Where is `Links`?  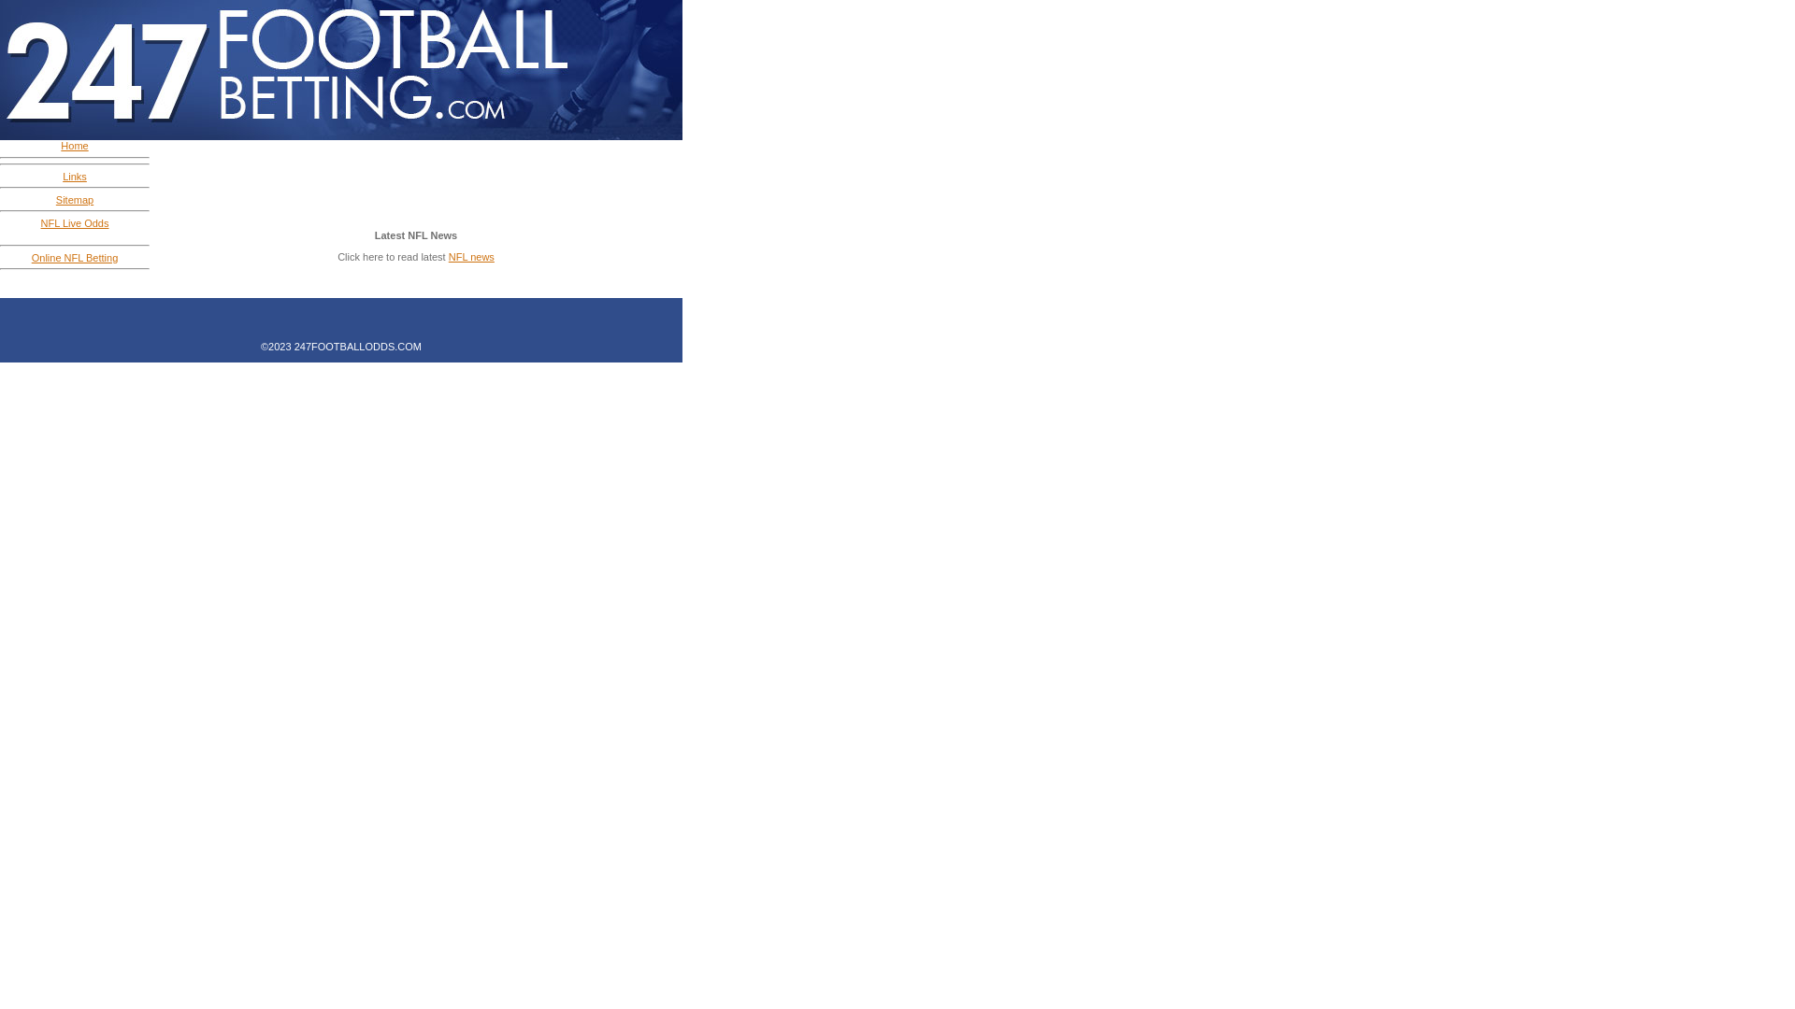
Links is located at coordinates (75, 176).